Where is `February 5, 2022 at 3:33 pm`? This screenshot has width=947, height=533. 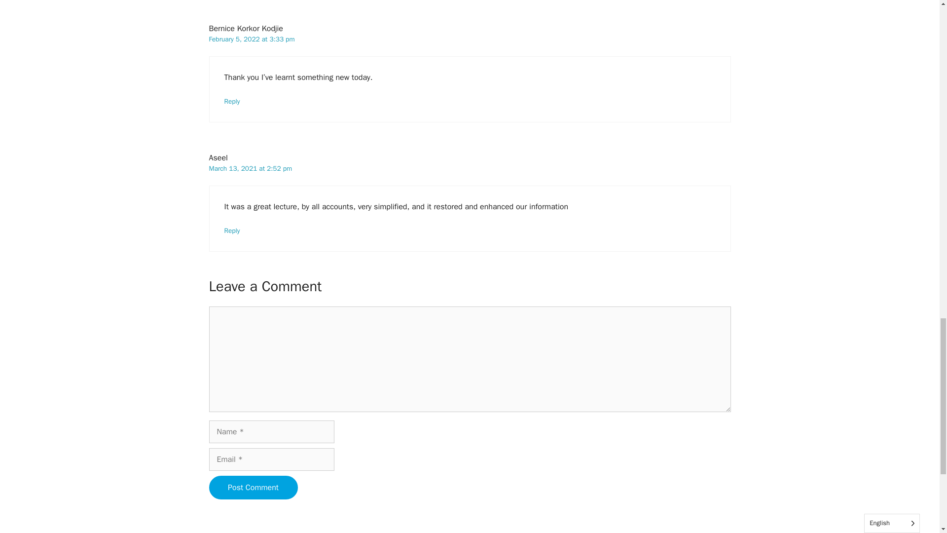
February 5, 2022 at 3:33 pm is located at coordinates (252, 39).